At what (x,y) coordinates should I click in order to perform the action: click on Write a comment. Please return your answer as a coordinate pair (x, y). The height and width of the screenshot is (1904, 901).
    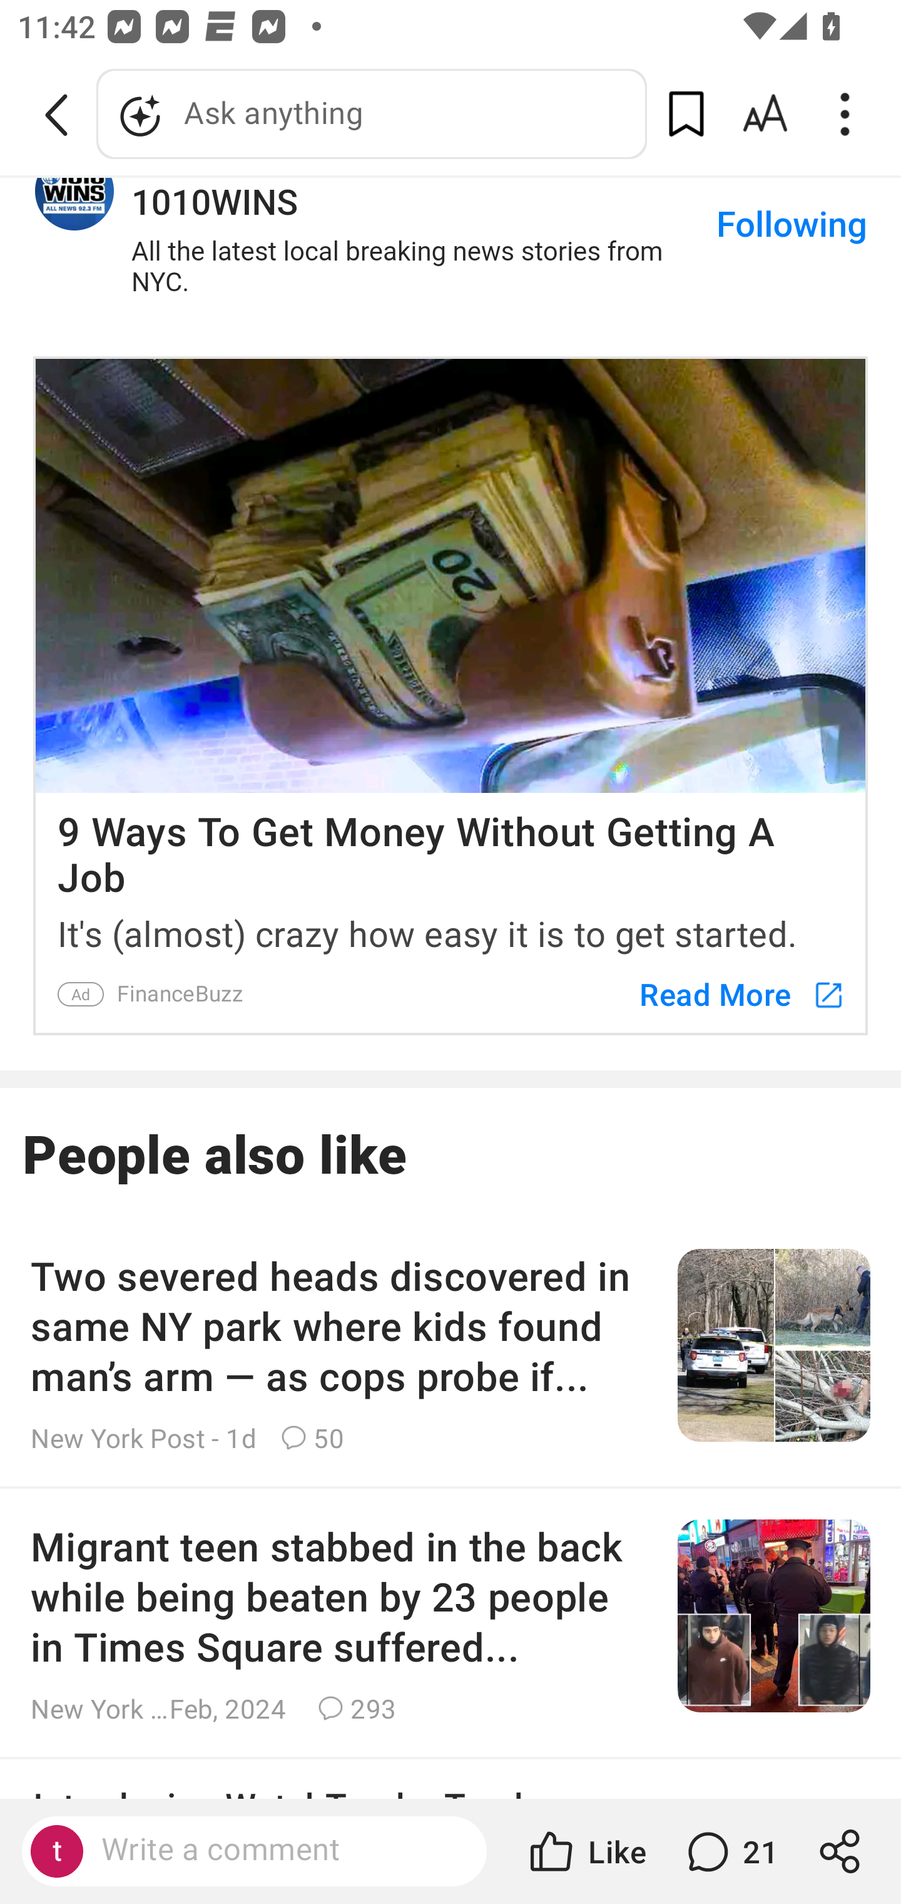
    Looking at the image, I should click on (275, 1850).